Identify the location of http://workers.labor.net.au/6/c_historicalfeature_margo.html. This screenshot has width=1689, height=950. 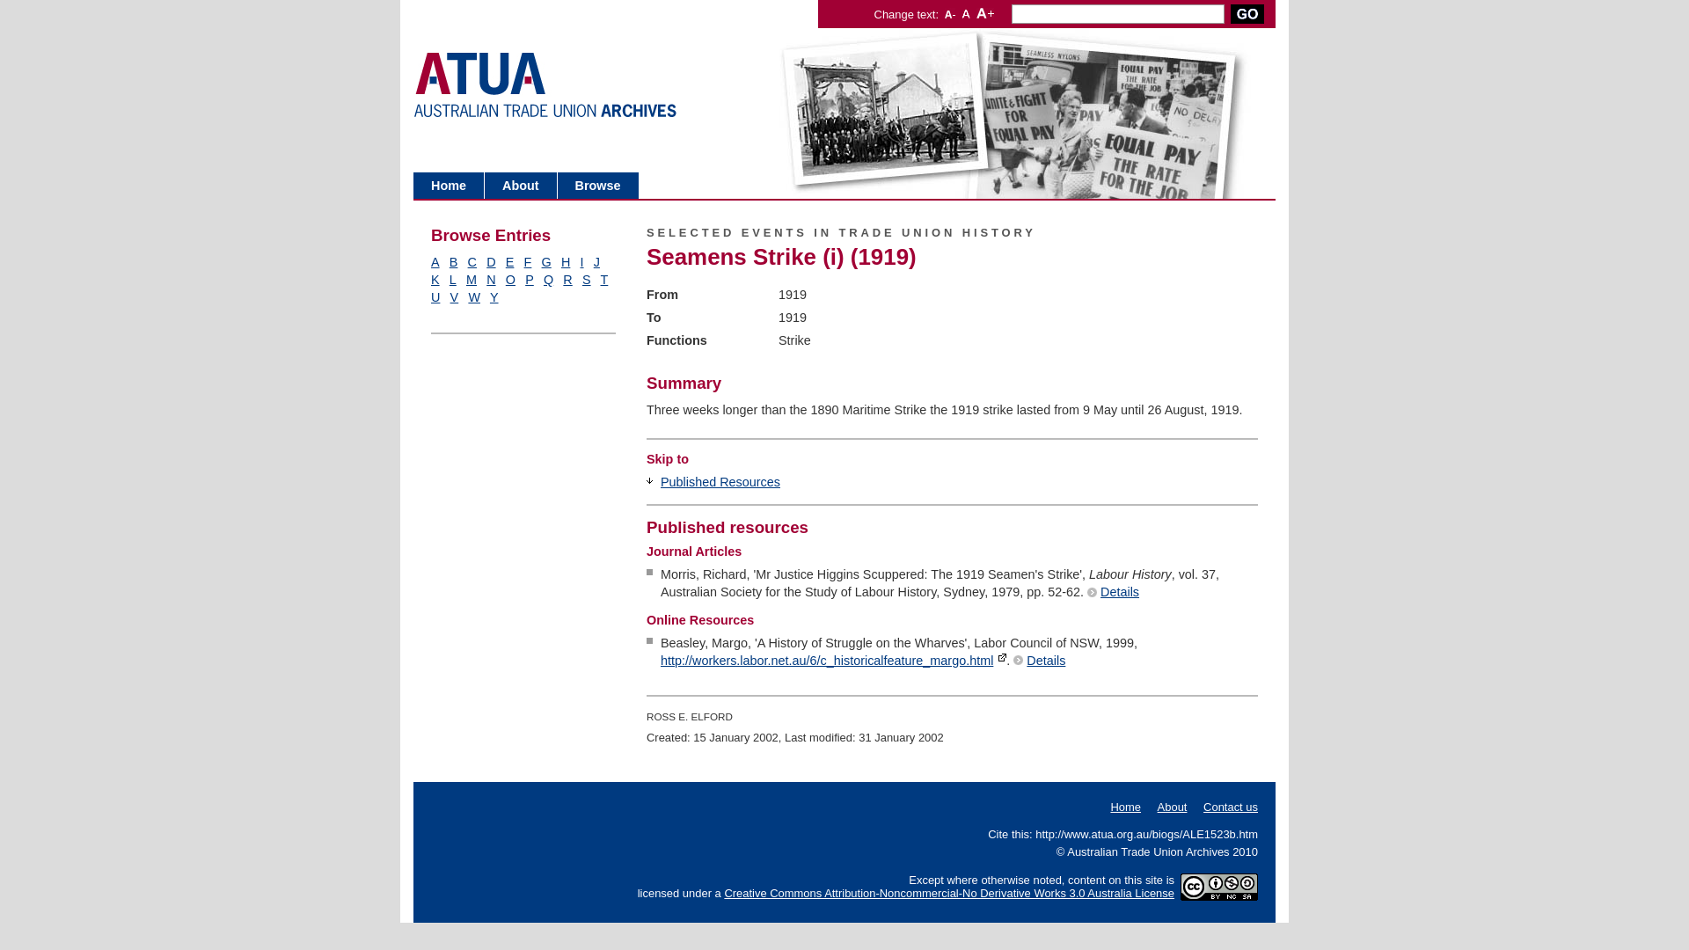
(834, 660).